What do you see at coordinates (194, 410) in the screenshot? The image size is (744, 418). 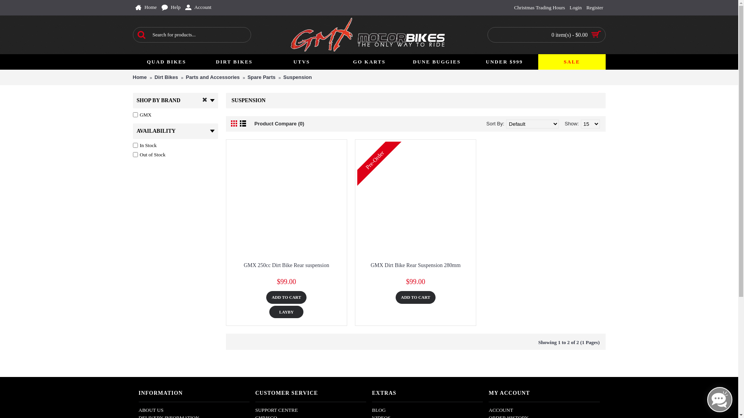 I see `ABOUT US` at bounding box center [194, 410].